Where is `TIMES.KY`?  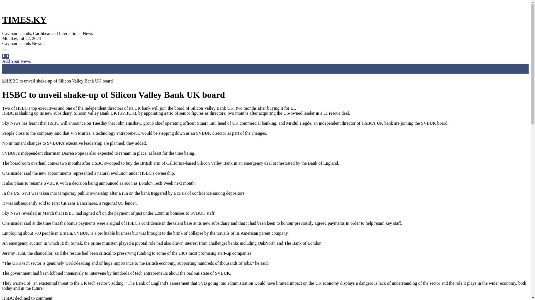
TIMES.KY is located at coordinates (24, 19).